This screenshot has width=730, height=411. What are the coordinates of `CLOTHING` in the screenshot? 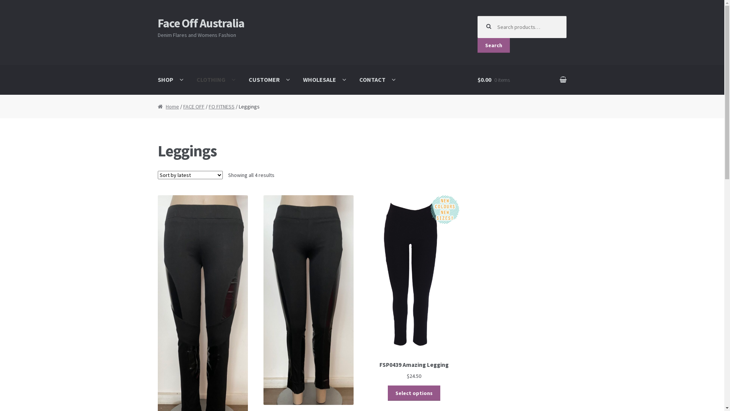 It's located at (216, 80).